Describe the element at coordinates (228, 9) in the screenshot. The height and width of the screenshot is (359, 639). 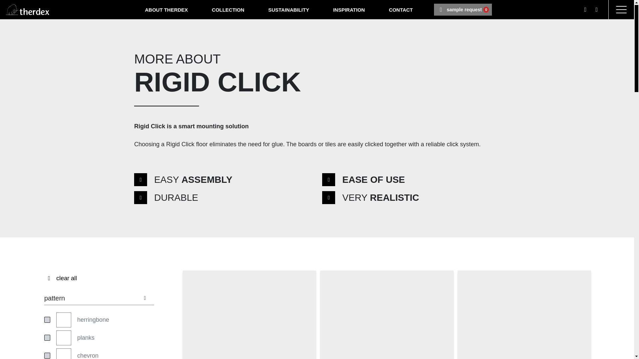
I see `ABOUT THERDEX` at that location.